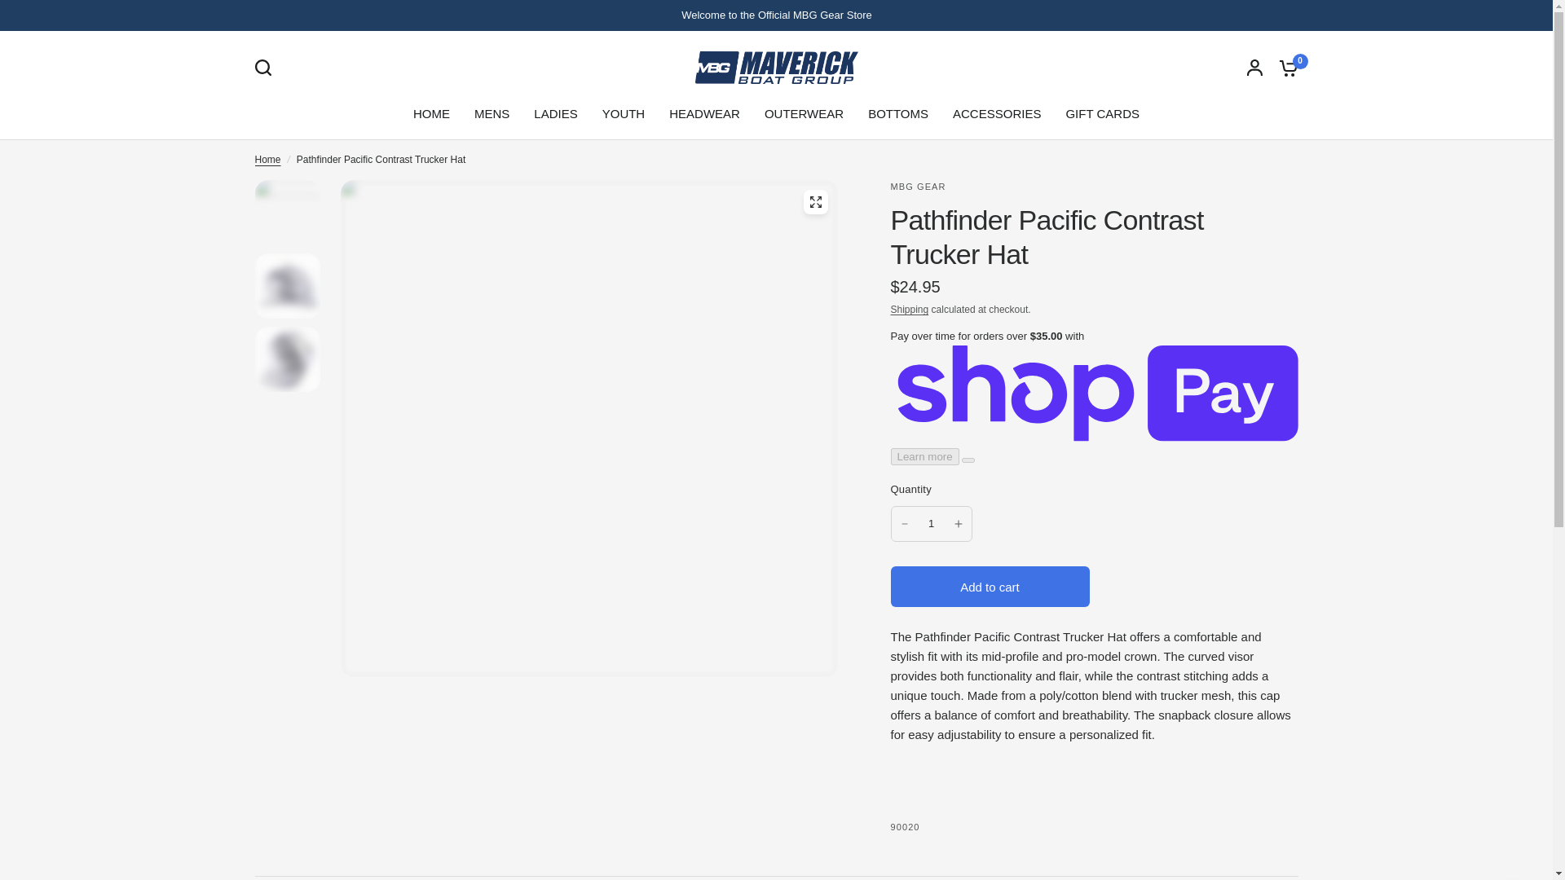 The width and height of the screenshot is (1565, 880). What do you see at coordinates (492, 114) in the screenshot?
I see `MENS` at bounding box center [492, 114].